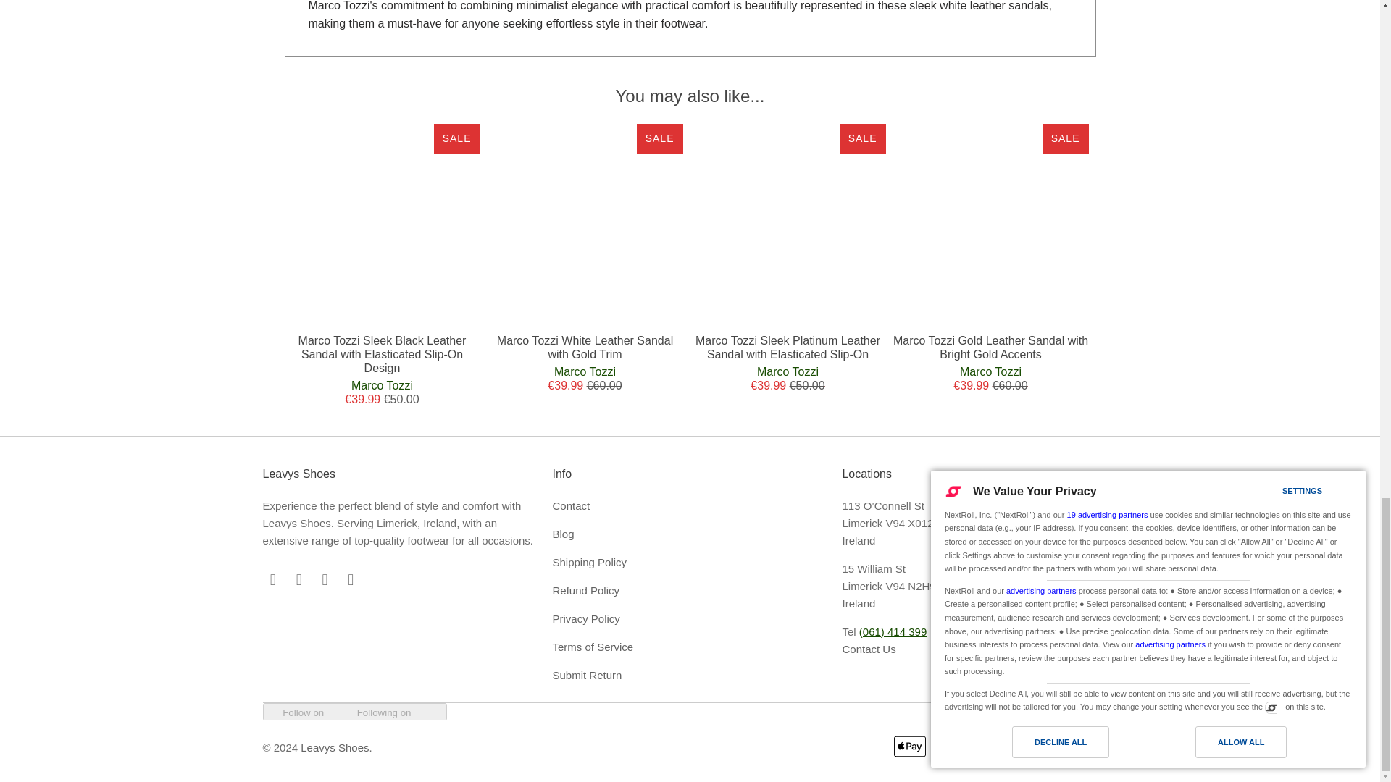 Image resolution: width=1391 pixels, height=782 pixels. I want to click on Leavys Shoes on Instagram, so click(325, 580).